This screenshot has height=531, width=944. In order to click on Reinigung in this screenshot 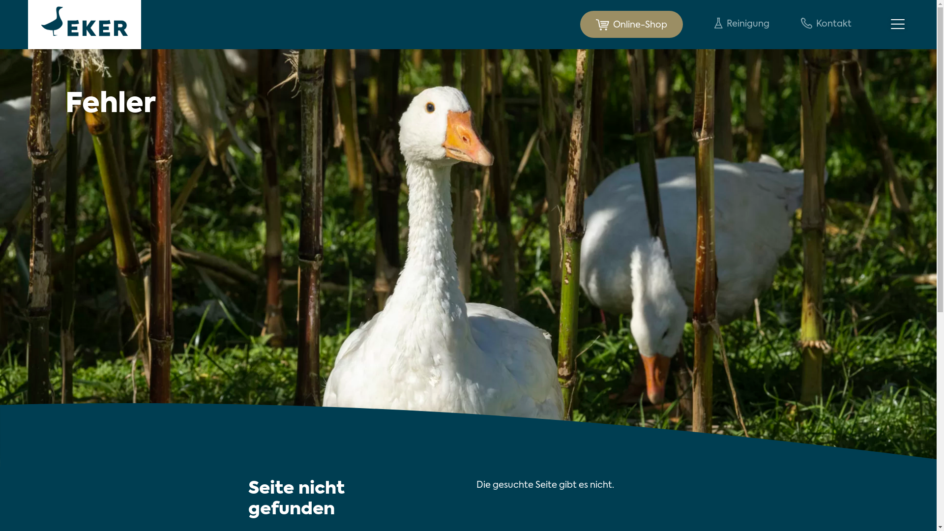, I will do `click(742, 25)`.